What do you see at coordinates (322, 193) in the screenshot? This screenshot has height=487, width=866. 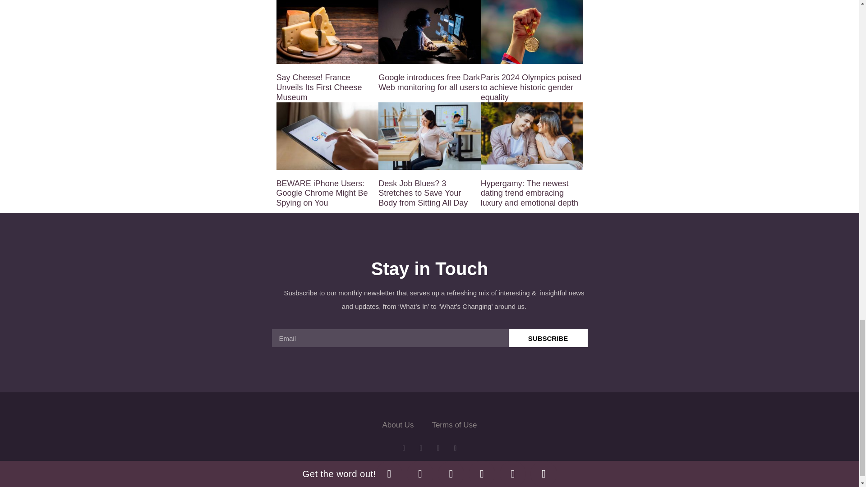 I see `BEWARE iPhone Users: Google Chrome Might Be Spying on You` at bounding box center [322, 193].